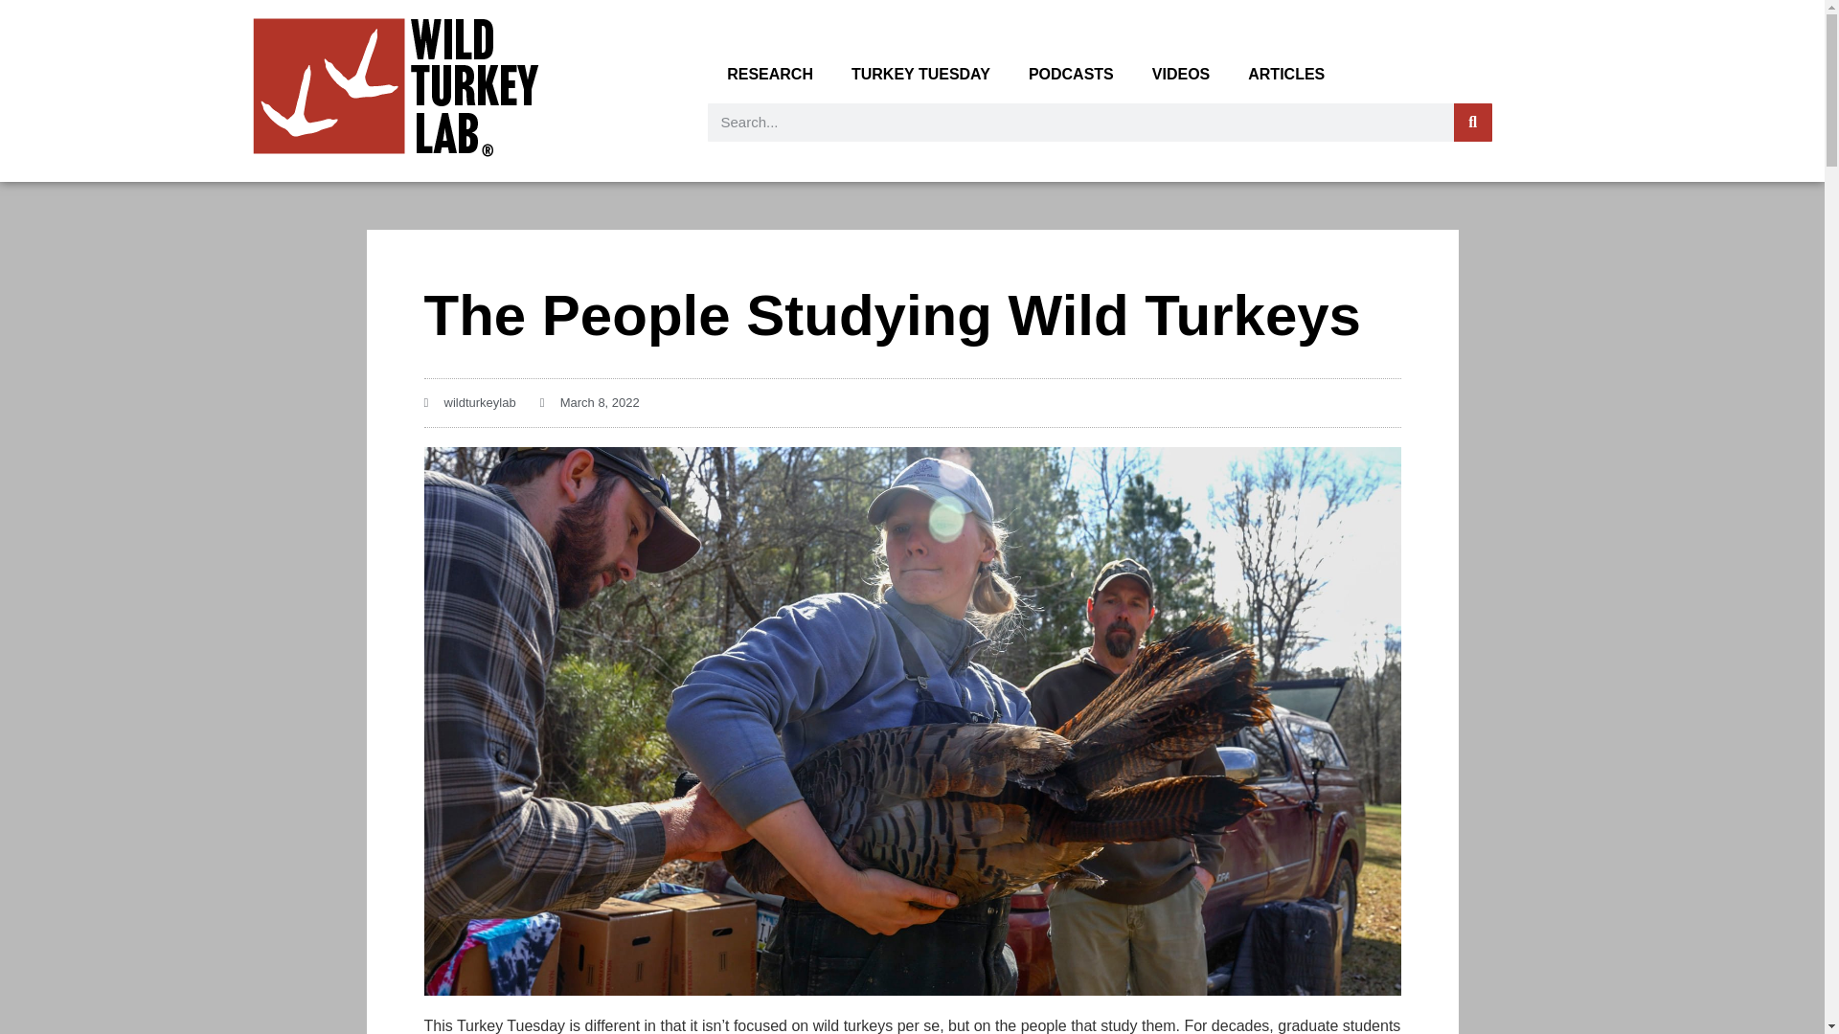  Describe the element at coordinates (1071, 75) in the screenshot. I see `PODCASTS` at that location.